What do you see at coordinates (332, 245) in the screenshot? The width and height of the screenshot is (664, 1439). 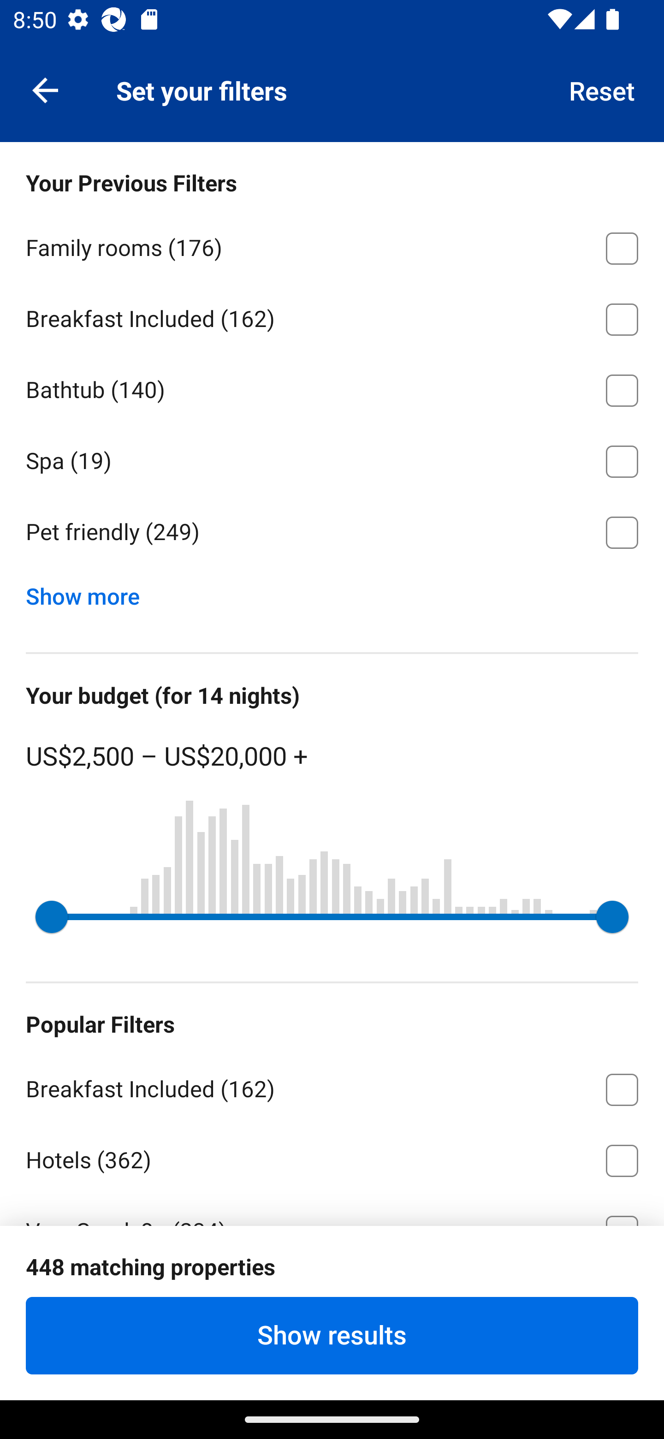 I see `Family rooms ⁦(176)` at bounding box center [332, 245].